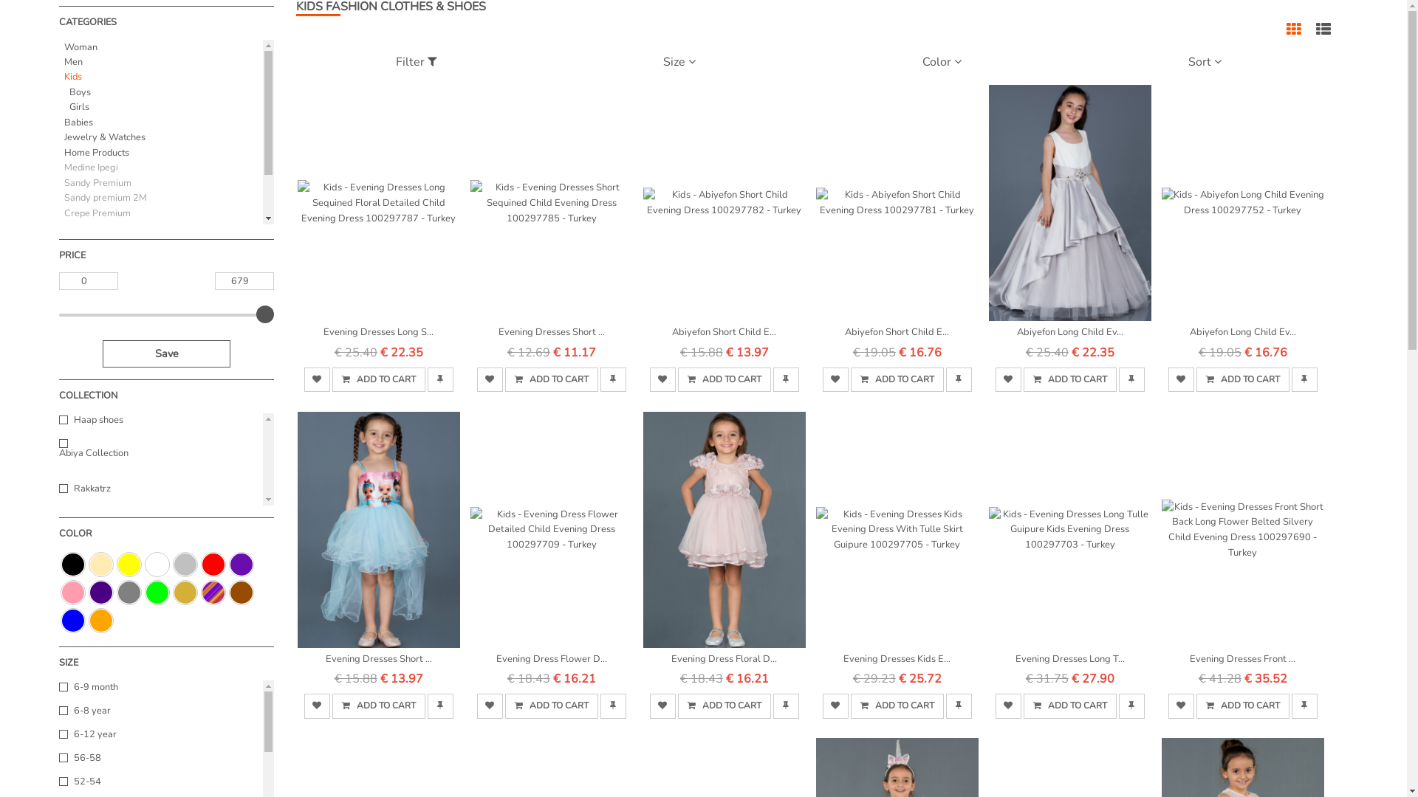  I want to click on Abiyefon Short Child E..., so click(725, 212).